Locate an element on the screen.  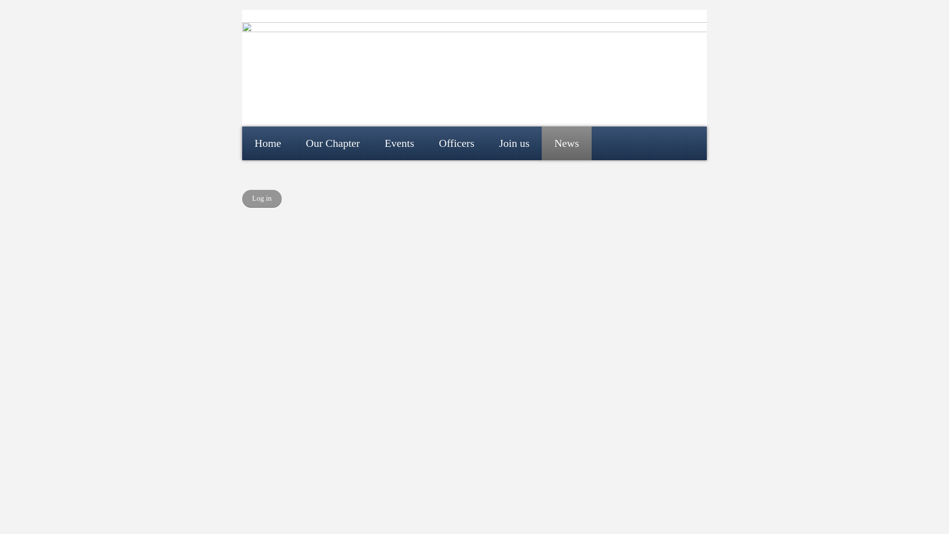
Log in is located at coordinates (262, 199).